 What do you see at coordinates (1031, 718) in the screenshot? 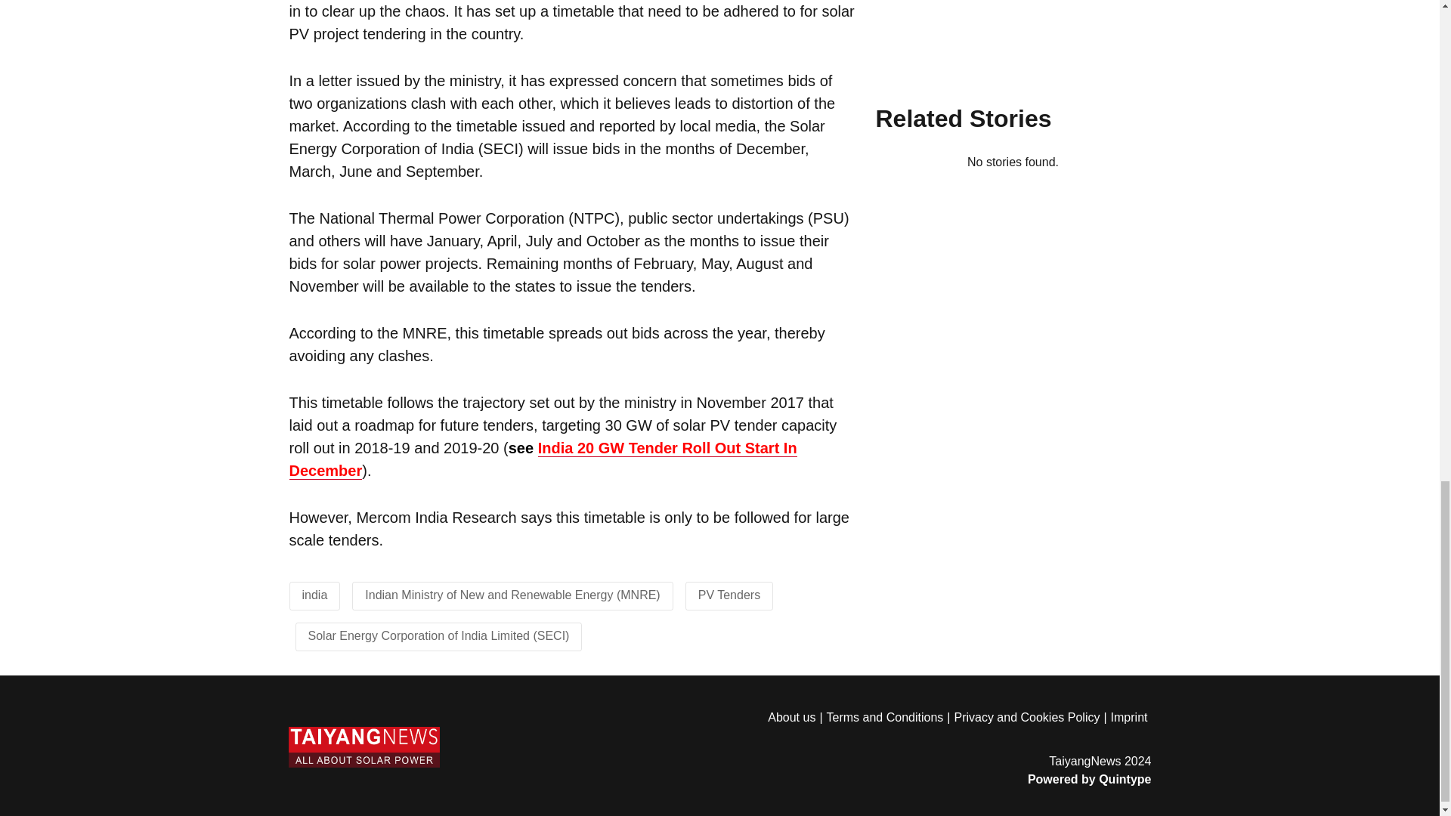
I see `Privacy and Cookies Policy` at bounding box center [1031, 718].